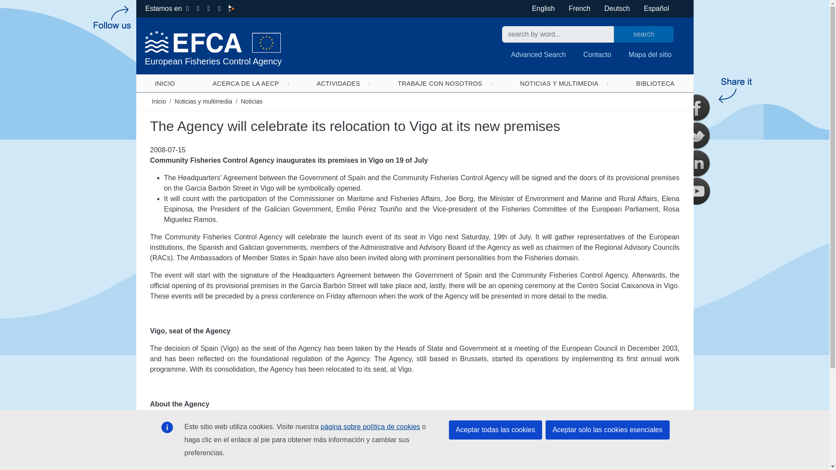 This screenshot has width=836, height=470. I want to click on ACERCA DE LA AECP, so click(246, 83).